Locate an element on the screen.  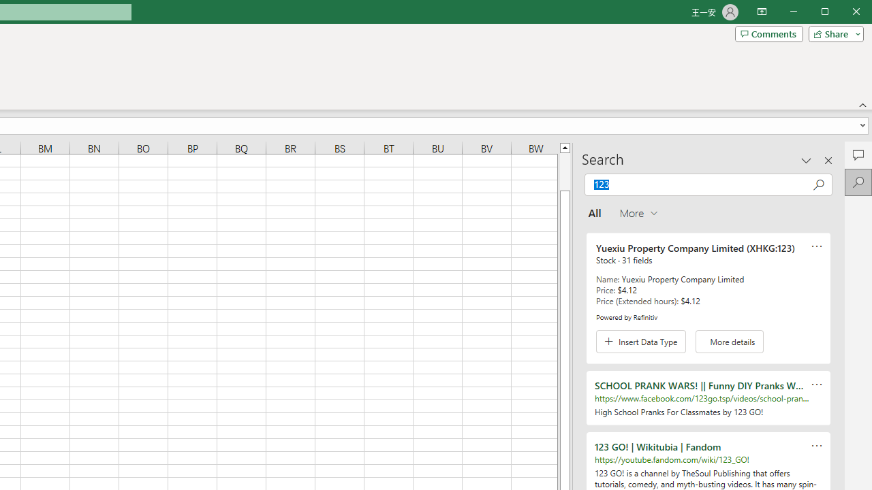
Share is located at coordinates (833, 34).